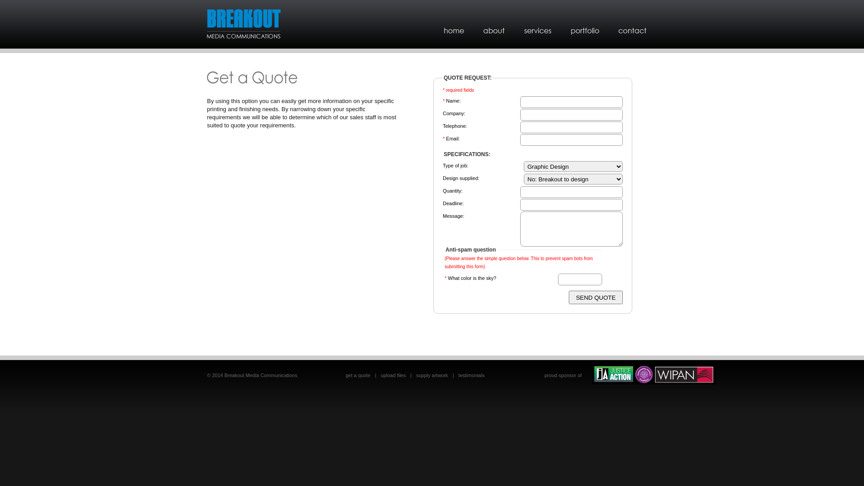  Describe the element at coordinates (432, 375) in the screenshot. I see `supply artwork` at that location.